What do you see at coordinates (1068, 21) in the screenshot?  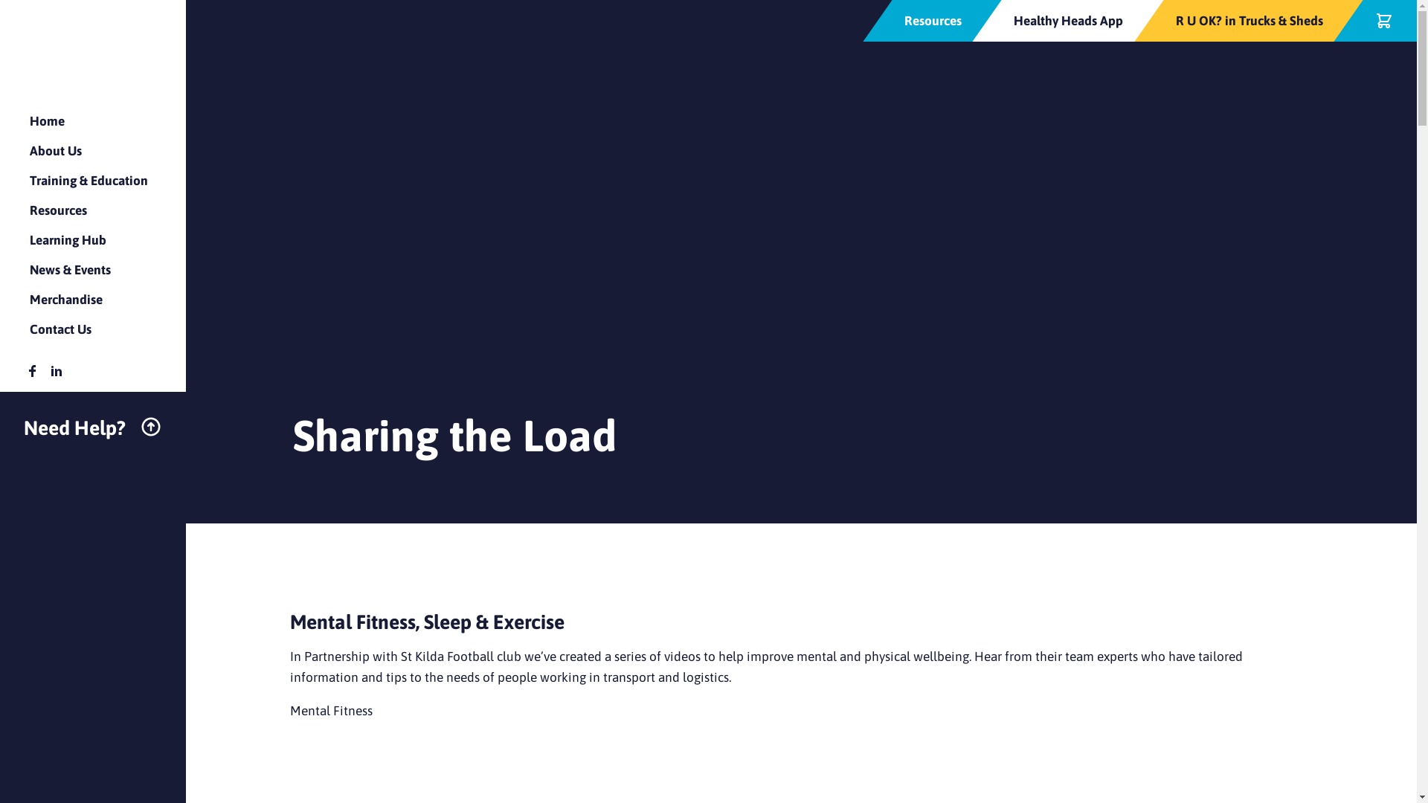 I see `Healthy Heads App` at bounding box center [1068, 21].